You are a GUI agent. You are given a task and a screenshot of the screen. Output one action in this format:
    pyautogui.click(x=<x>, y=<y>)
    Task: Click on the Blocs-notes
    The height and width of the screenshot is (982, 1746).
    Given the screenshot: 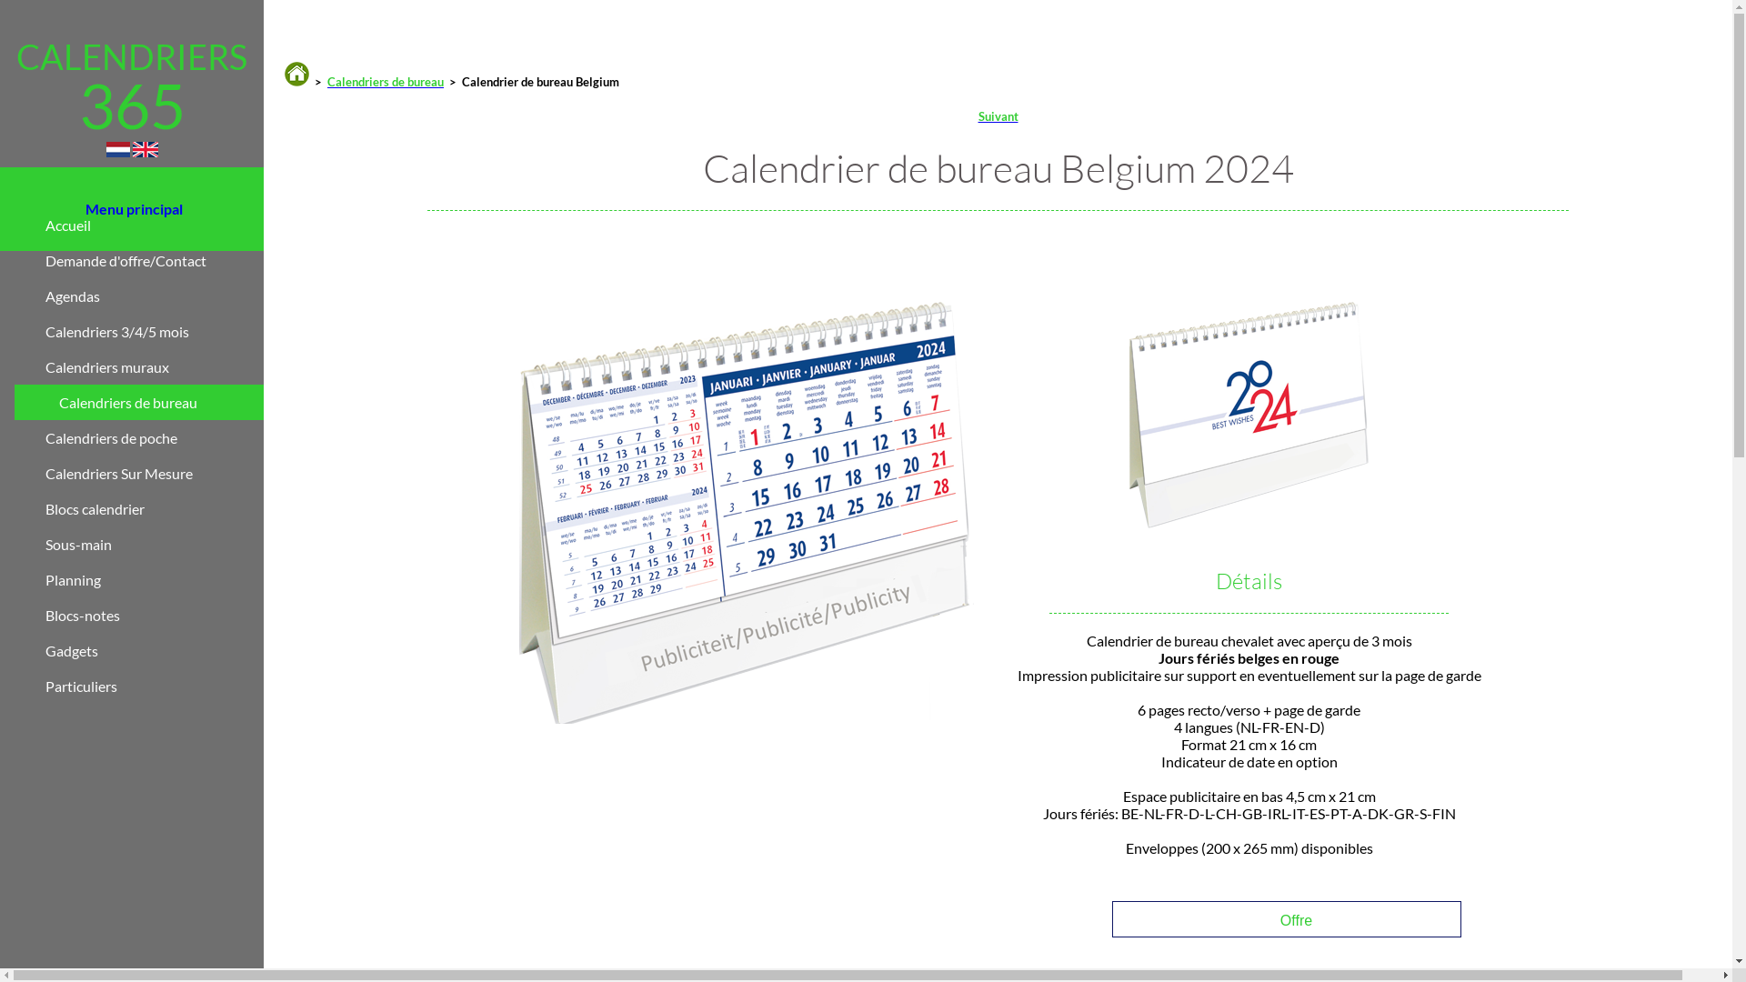 What is the action you would take?
    pyautogui.click(x=155, y=615)
    